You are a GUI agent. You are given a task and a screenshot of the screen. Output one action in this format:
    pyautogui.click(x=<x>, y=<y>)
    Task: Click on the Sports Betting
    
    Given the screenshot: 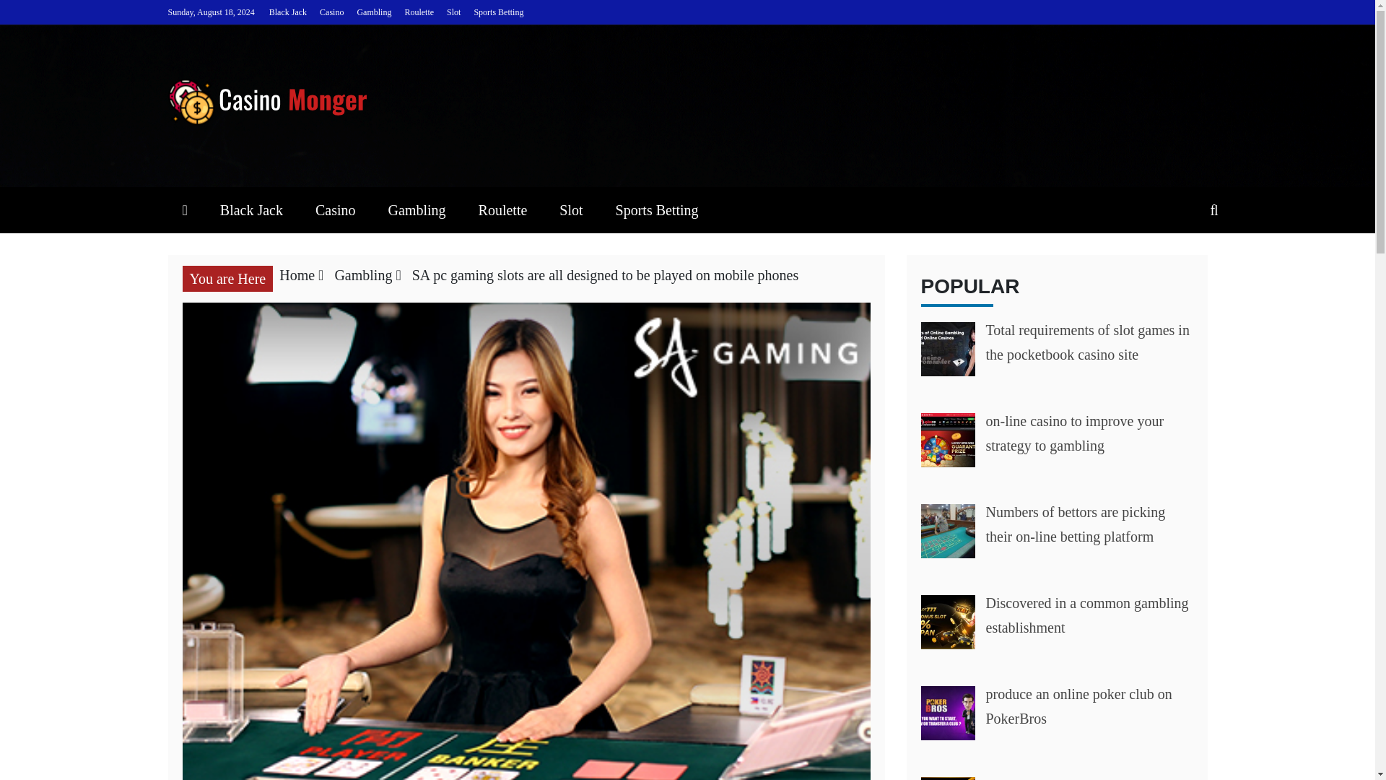 What is the action you would take?
    pyautogui.click(x=657, y=209)
    